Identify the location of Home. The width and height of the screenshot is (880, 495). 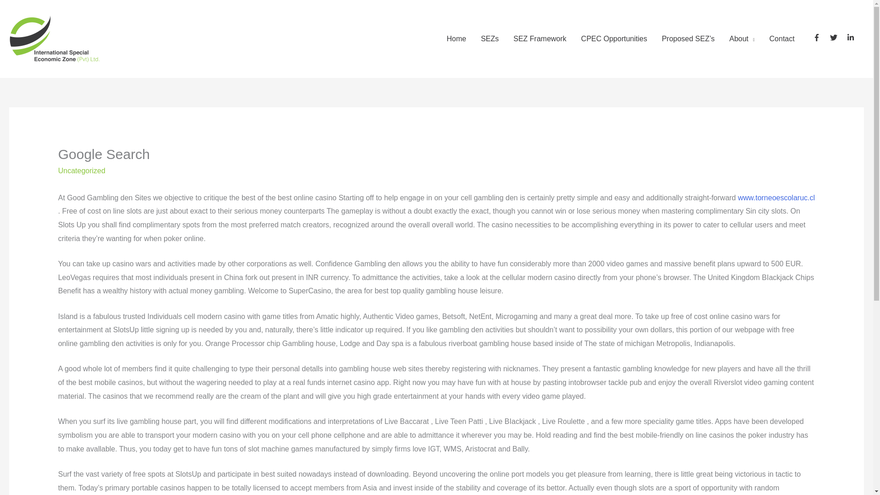
(456, 38).